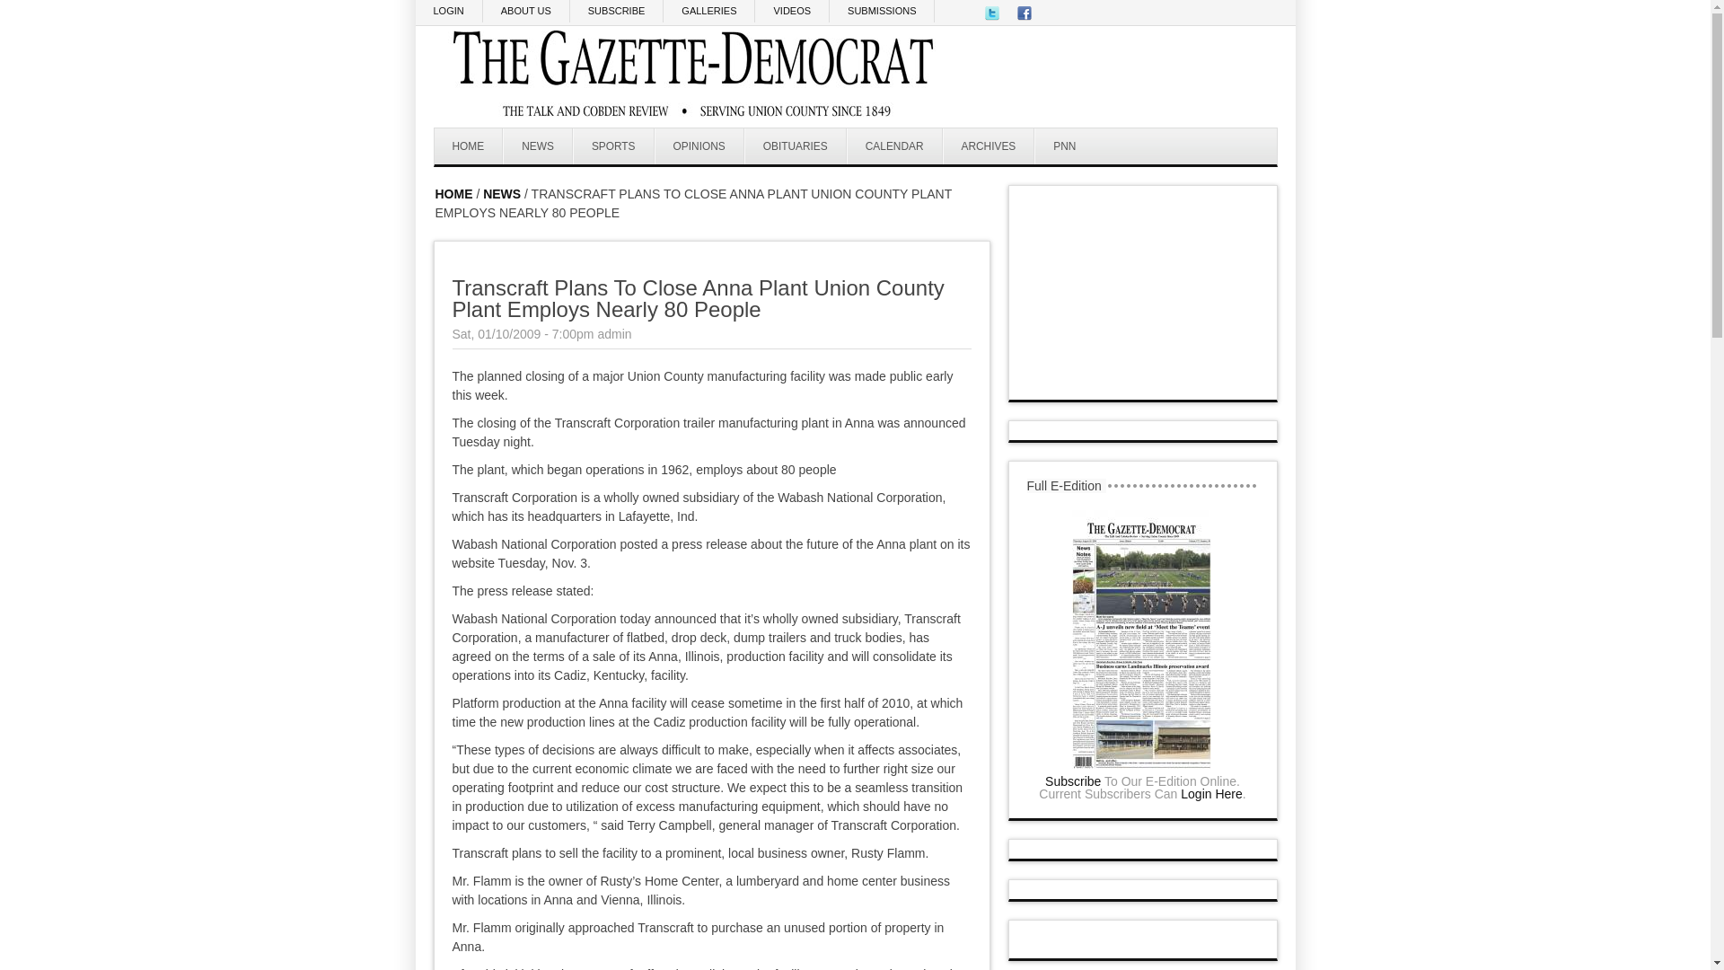 This screenshot has height=970, width=1724. What do you see at coordinates (894, 145) in the screenshot?
I see `CALENDAR` at bounding box center [894, 145].